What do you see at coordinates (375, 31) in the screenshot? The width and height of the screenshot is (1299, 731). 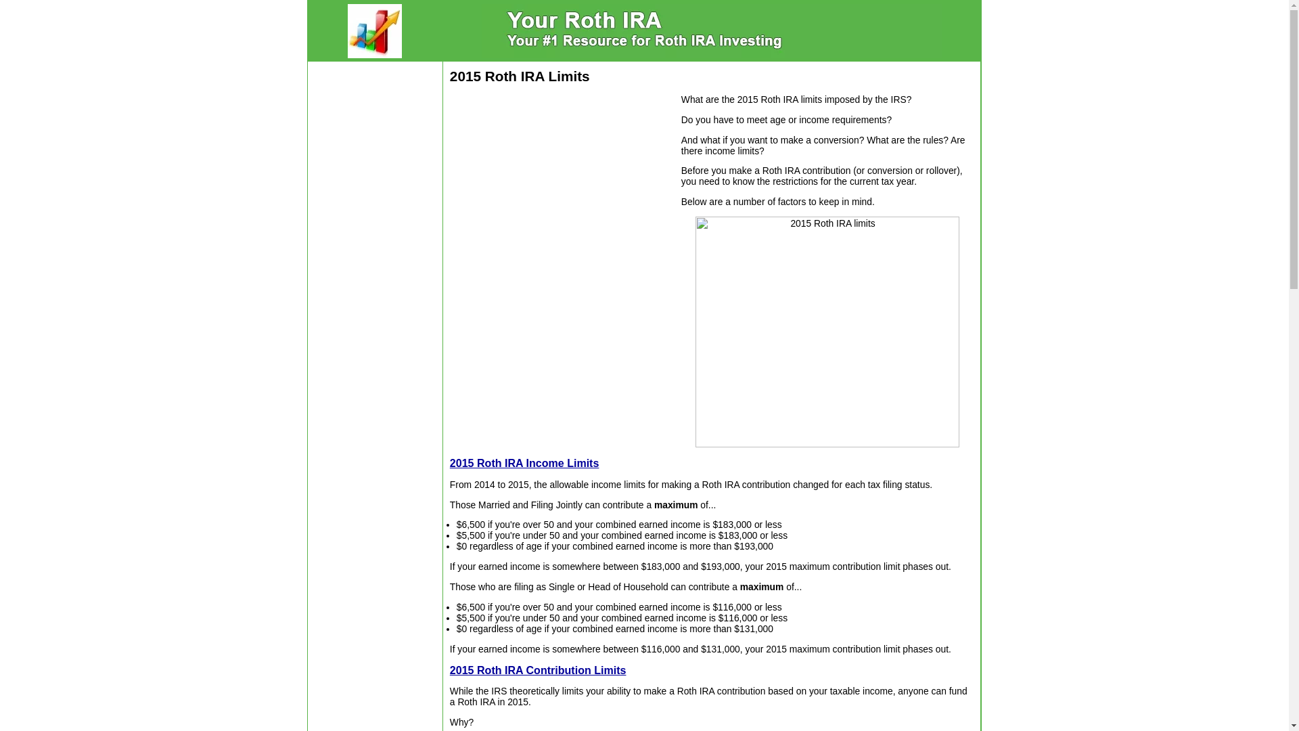 I see `Your-Roth-IRA.com` at bounding box center [375, 31].